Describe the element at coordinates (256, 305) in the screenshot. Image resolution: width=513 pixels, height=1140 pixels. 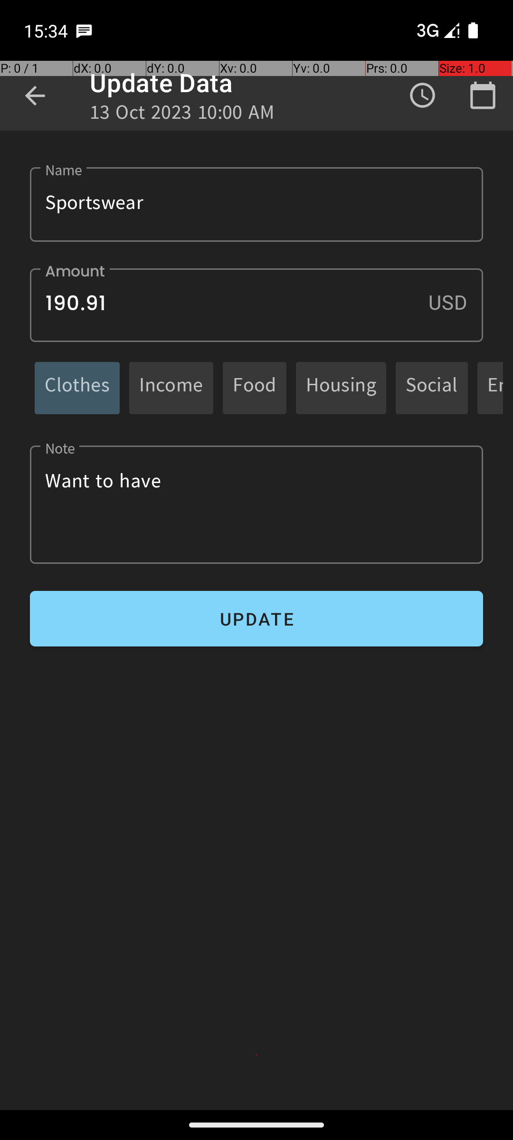
I see `190.91` at that location.